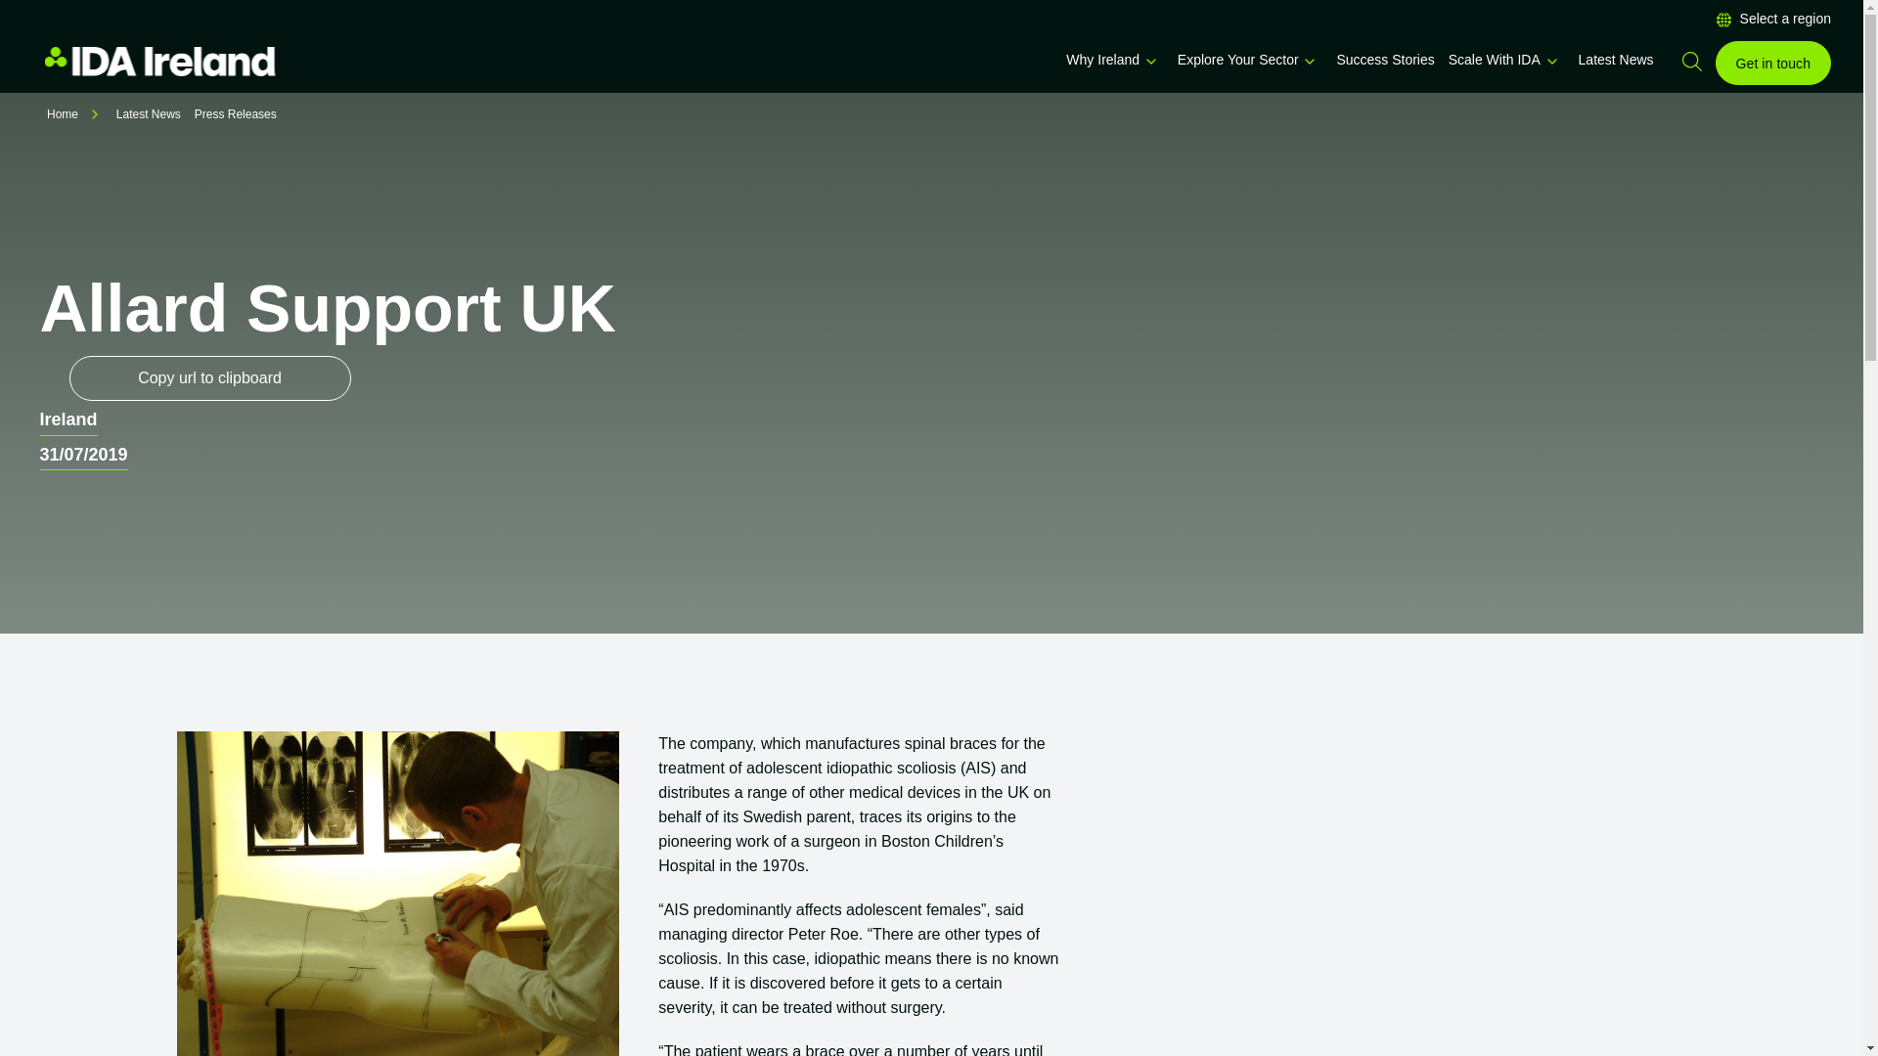 The image size is (1878, 1056). Describe the element at coordinates (1773, 63) in the screenshot. I see `Get in touch` at that location.